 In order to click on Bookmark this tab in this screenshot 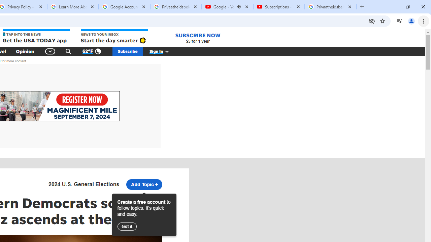, I will do `click(383, 21)`.